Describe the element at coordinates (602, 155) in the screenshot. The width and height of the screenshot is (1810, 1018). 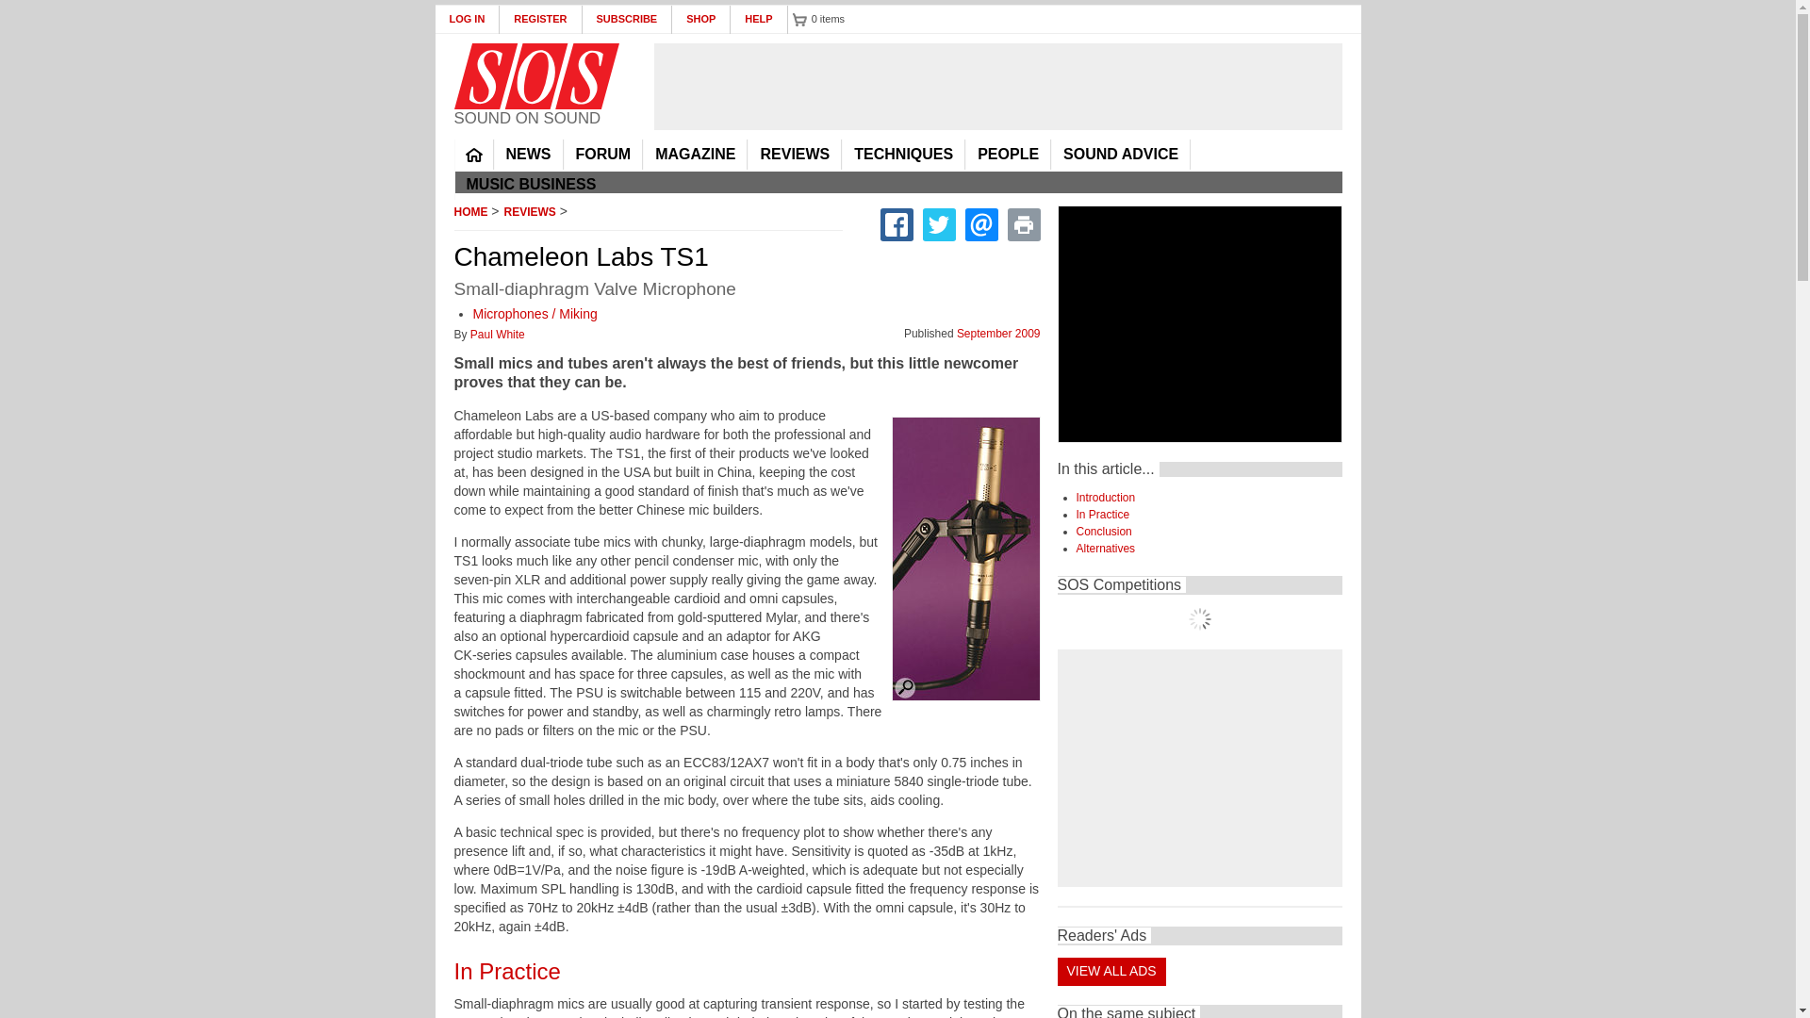
I see `FORUM` at that location.